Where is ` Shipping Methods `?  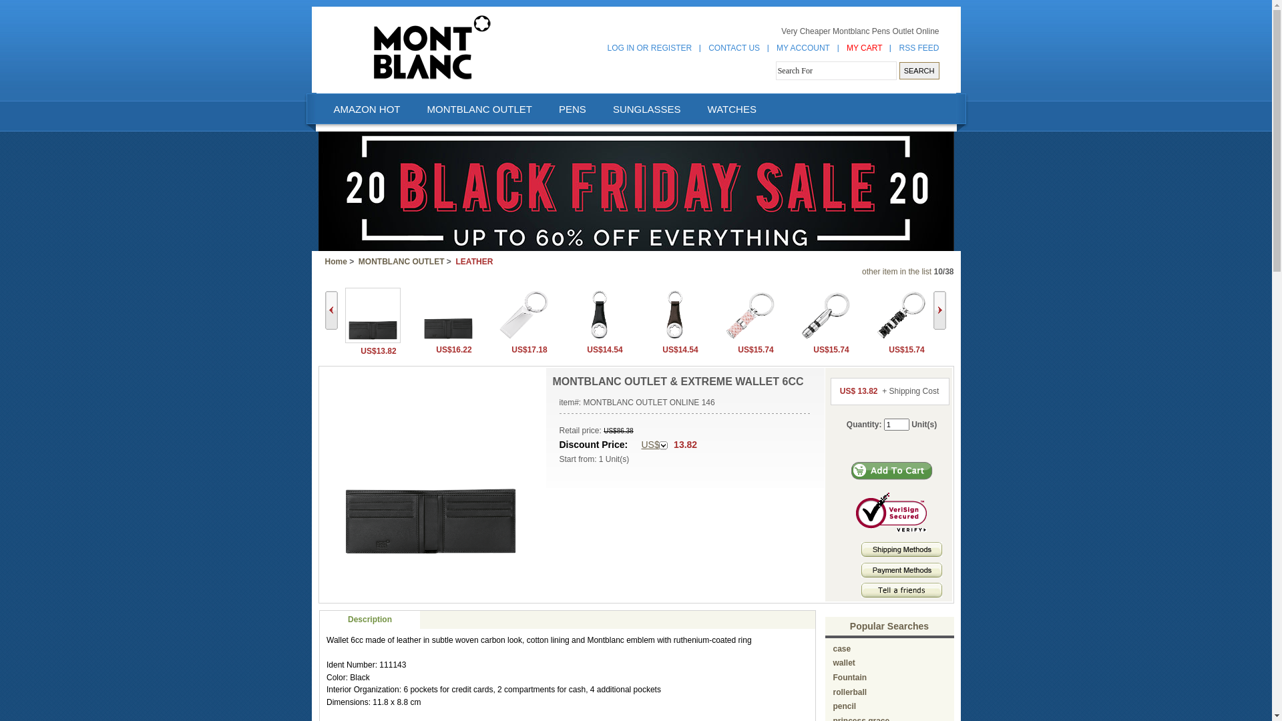
 Shipping Methods  is located at coordinates (901, 549).